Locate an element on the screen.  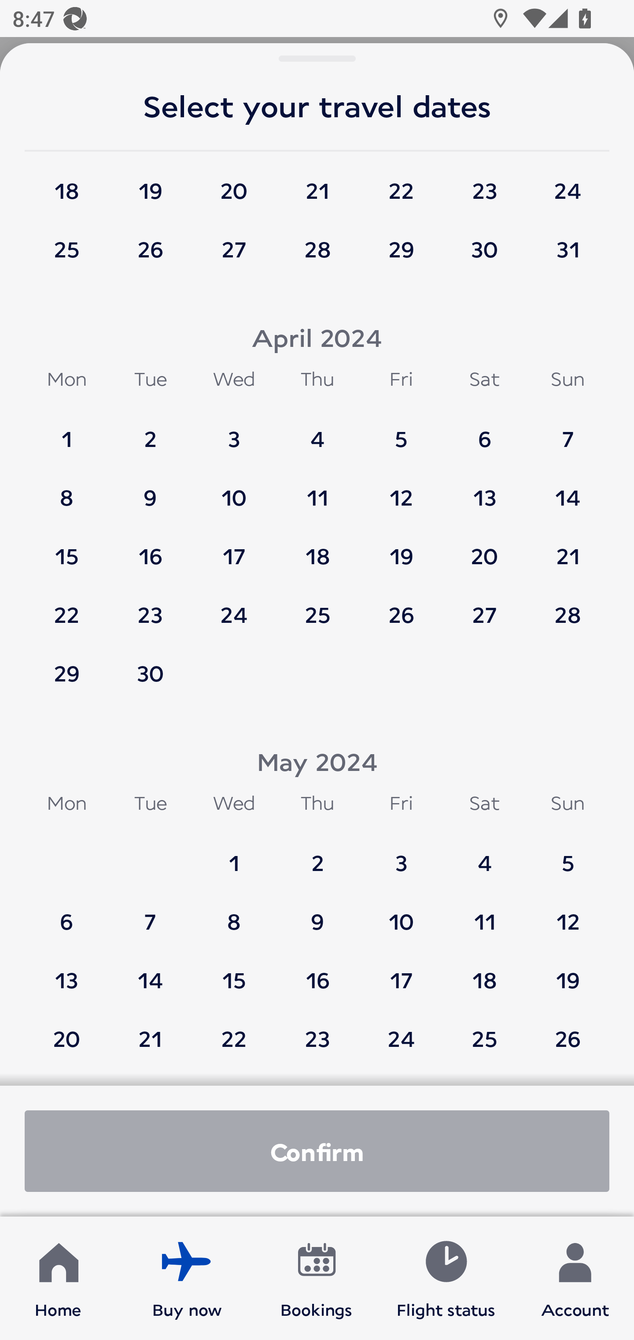
21 is located at coordinates (317, 182).